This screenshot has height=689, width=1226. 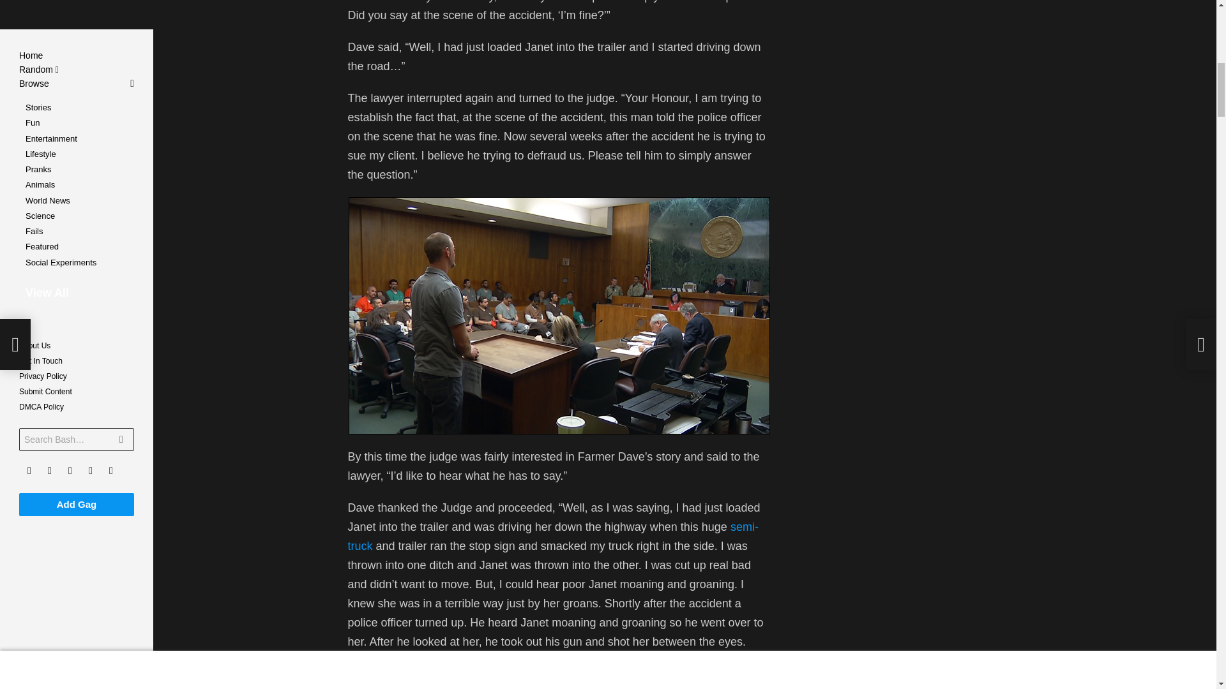 I want to click on semi-truck, so click(x=552, y=537).